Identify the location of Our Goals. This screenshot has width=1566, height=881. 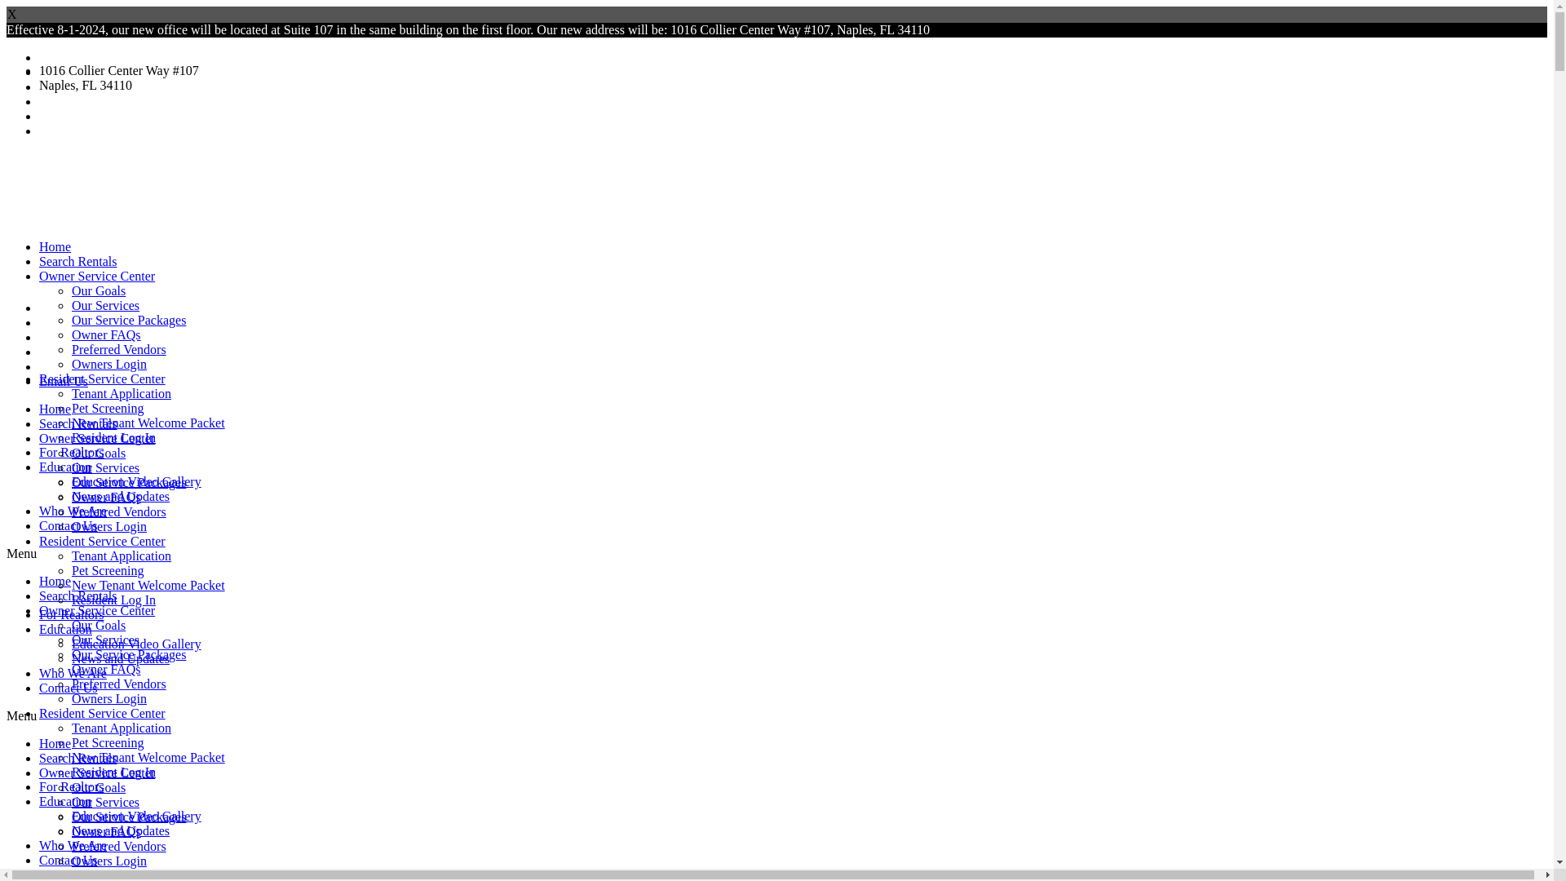
(98, 452).